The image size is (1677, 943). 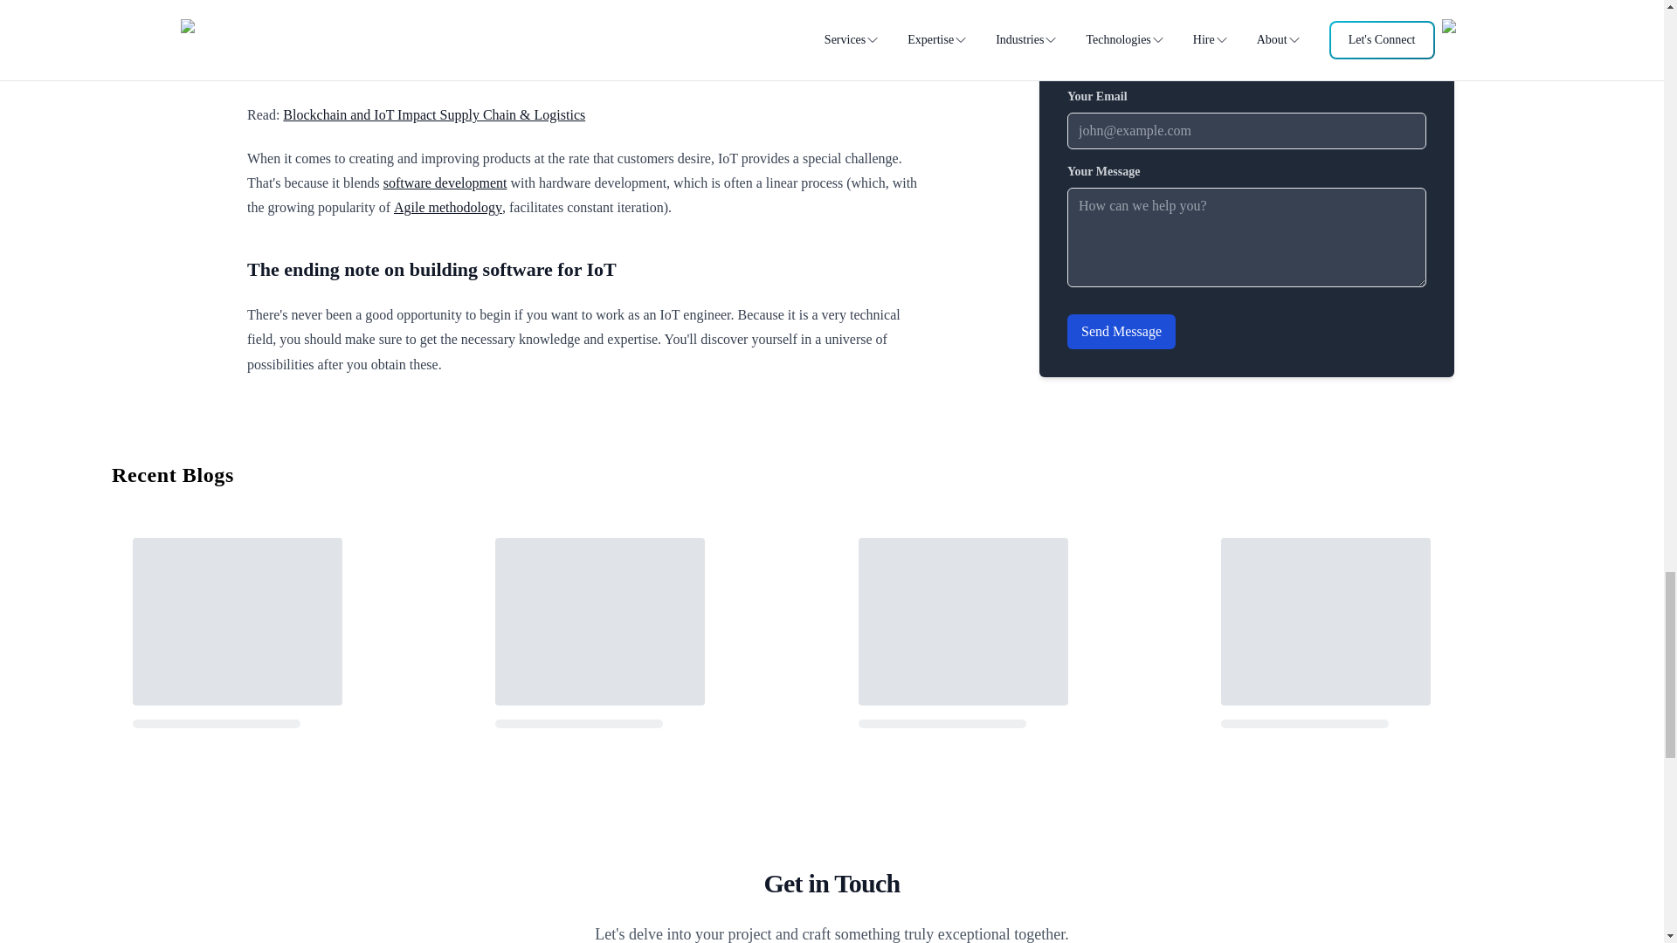 I want to click on software development, so click(x=445, y=182).